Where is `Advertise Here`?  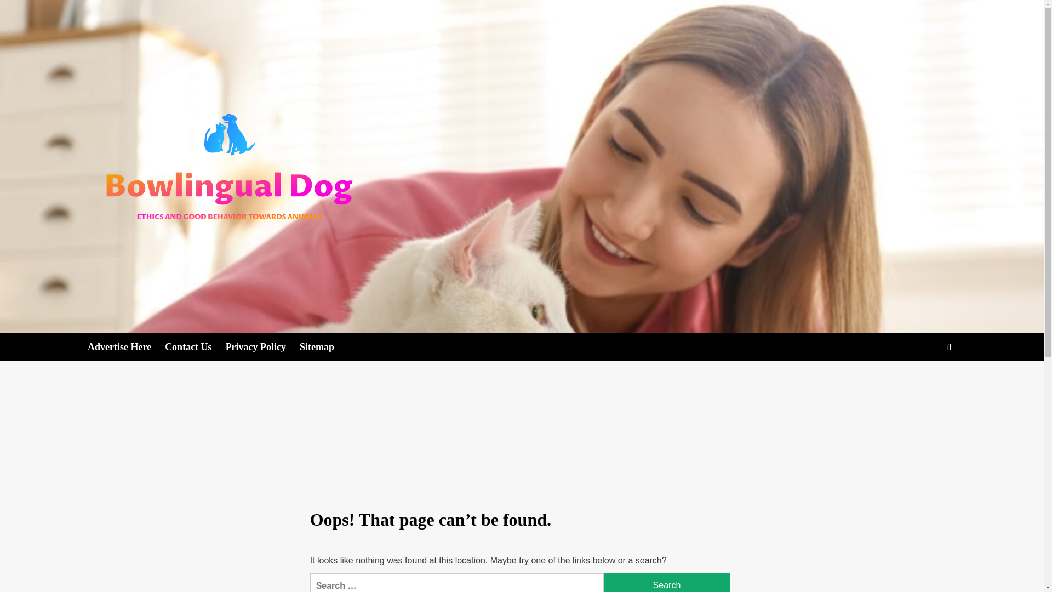
Advertise Here is located at coordinates (126, 347).